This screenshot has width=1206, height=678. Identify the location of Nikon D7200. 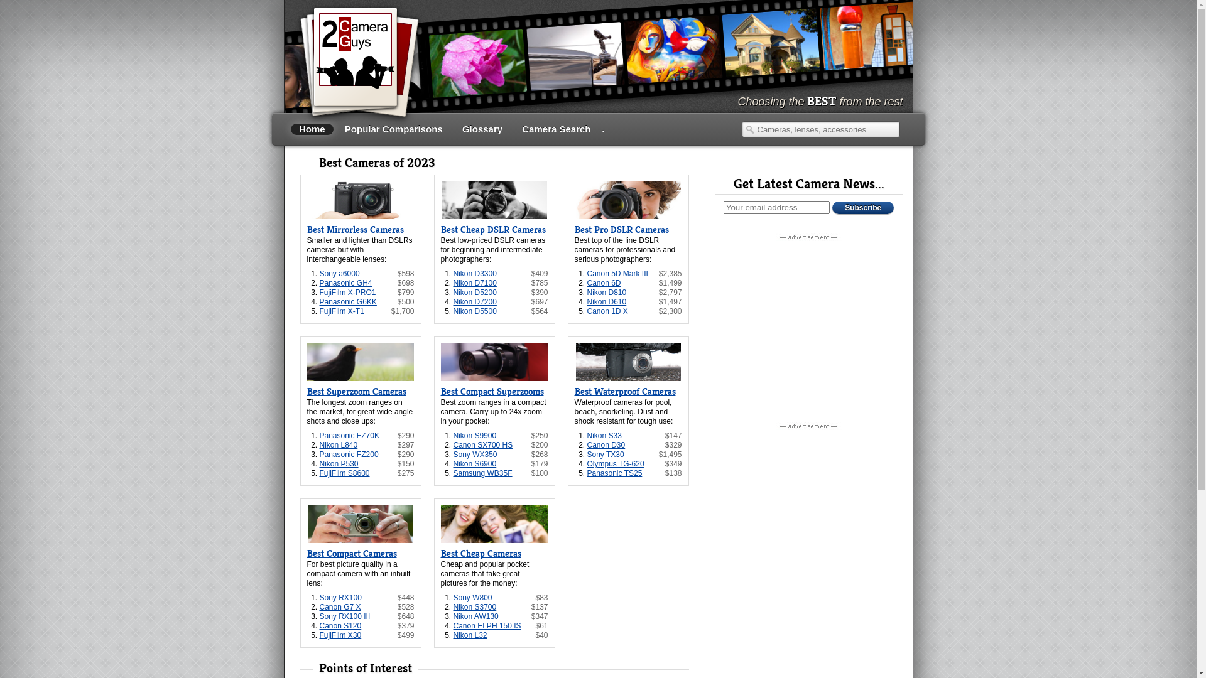
(475, 302).